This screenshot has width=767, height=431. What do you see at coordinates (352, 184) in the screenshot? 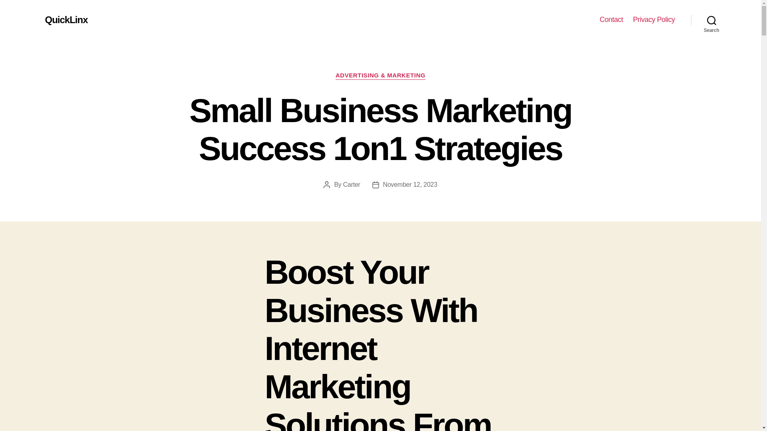
I see `Carter` at bounding box center [352, 184].